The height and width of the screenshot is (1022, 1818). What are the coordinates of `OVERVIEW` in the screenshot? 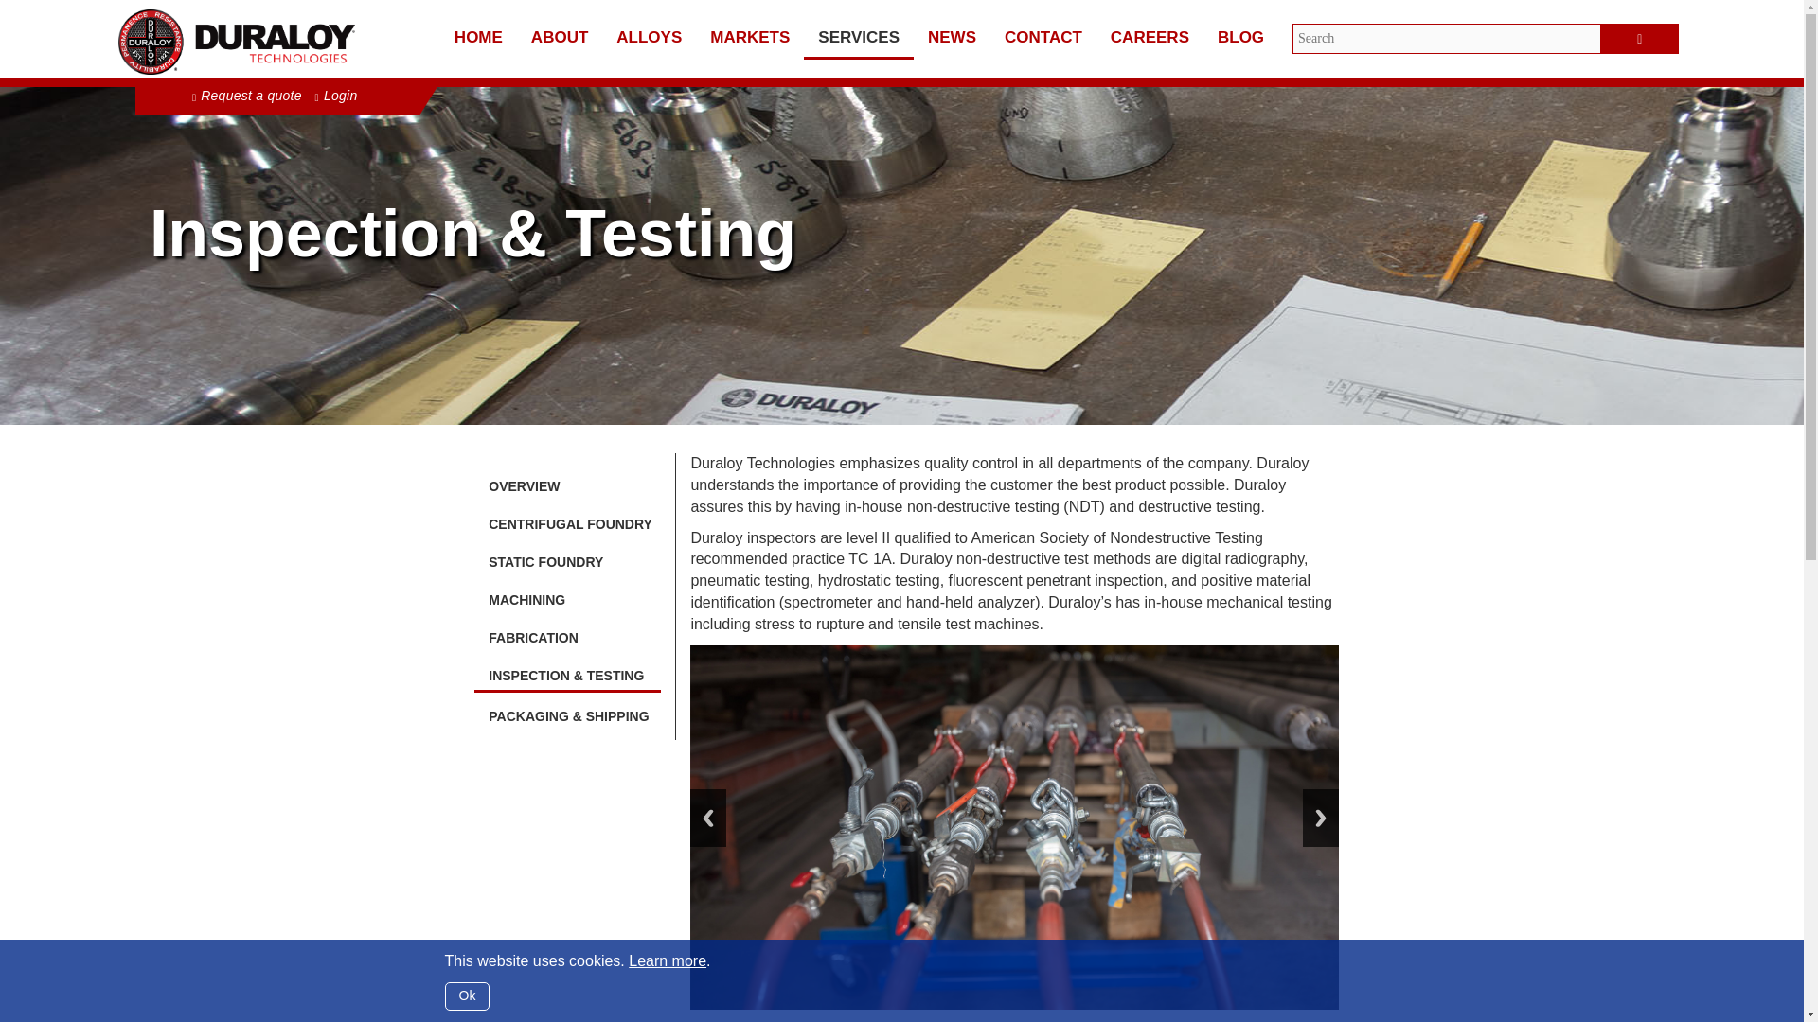 It's located at (568, 482).